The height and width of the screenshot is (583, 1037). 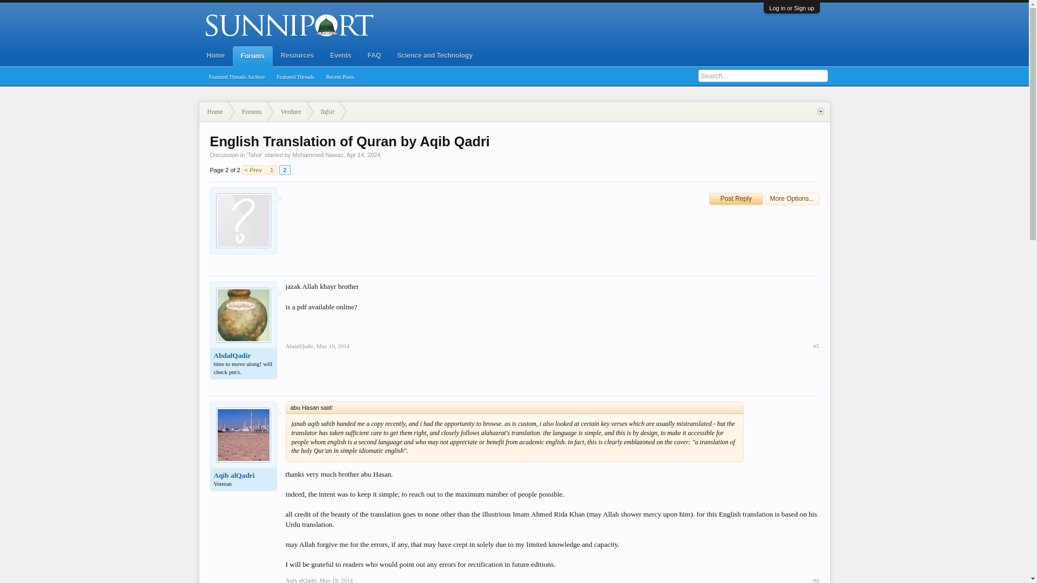 What do you see at coordinates (363, 154) in the screenshot?
I see `Apr 14, 2024` at bounding box center [363, 154].